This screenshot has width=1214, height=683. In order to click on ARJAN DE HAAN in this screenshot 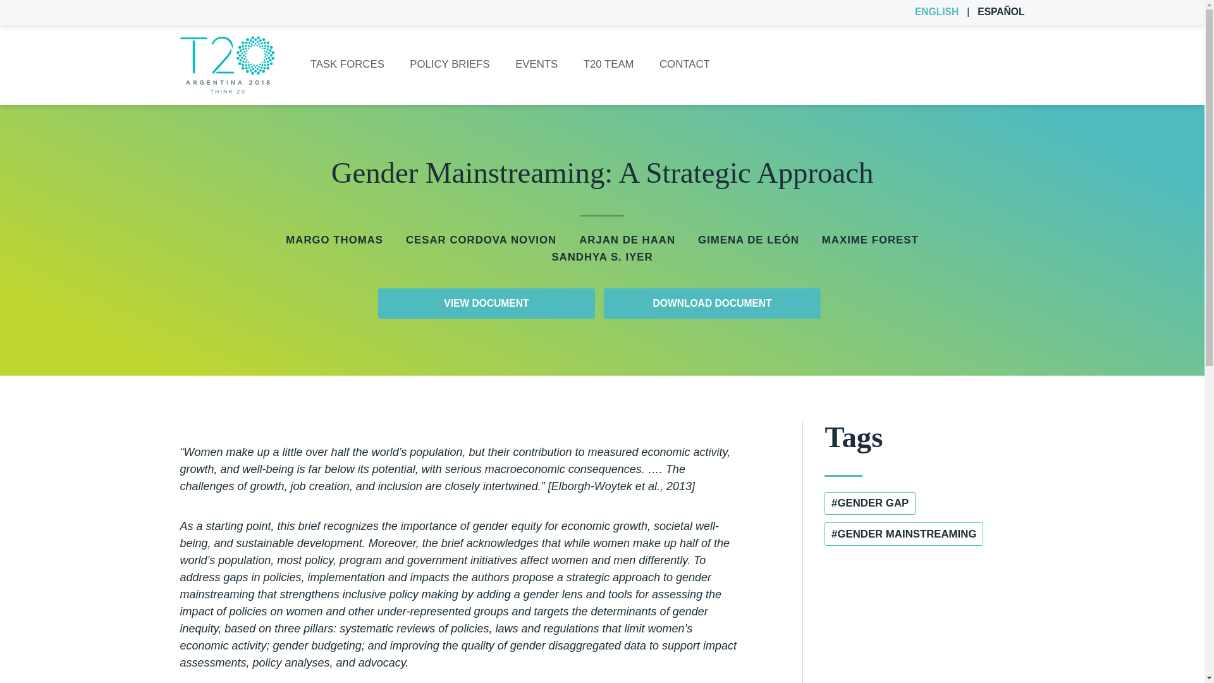, I will do `click(627, 240)`.